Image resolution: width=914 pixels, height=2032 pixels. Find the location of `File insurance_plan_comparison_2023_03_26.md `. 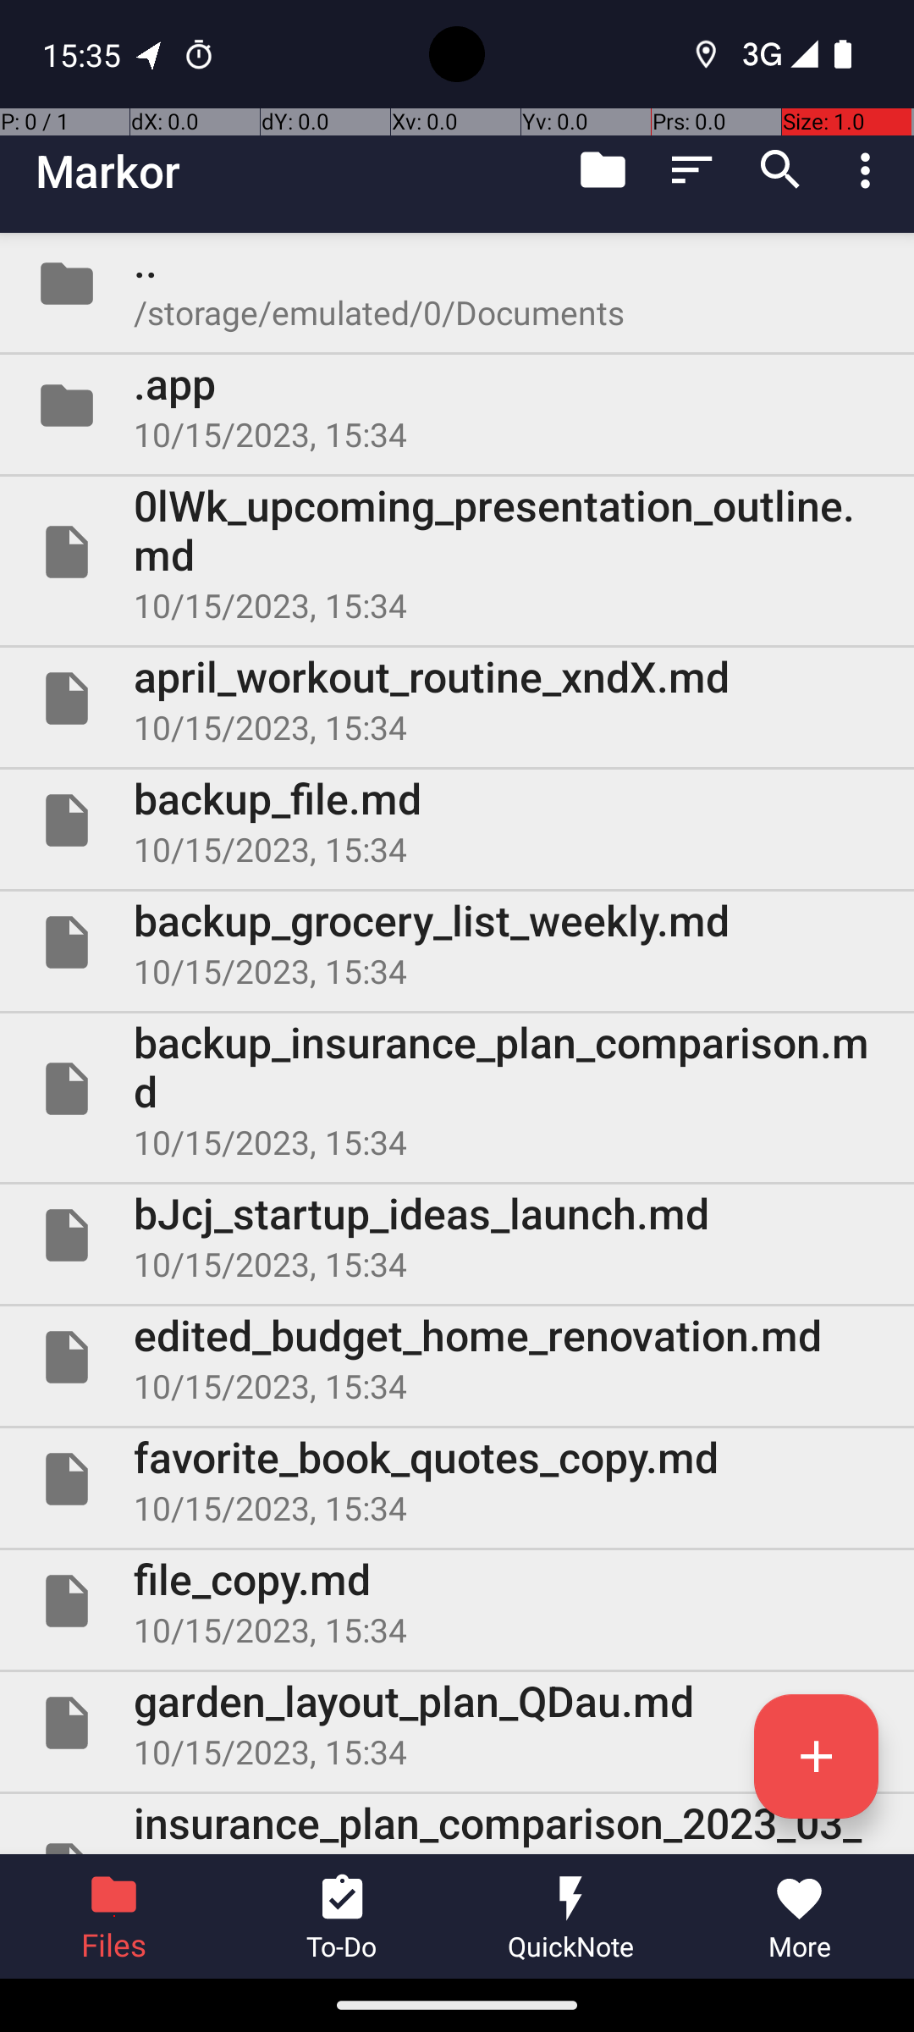

File insurance_plan_comparison_2023_03_26.md  is located at coordinates (457, 1824).